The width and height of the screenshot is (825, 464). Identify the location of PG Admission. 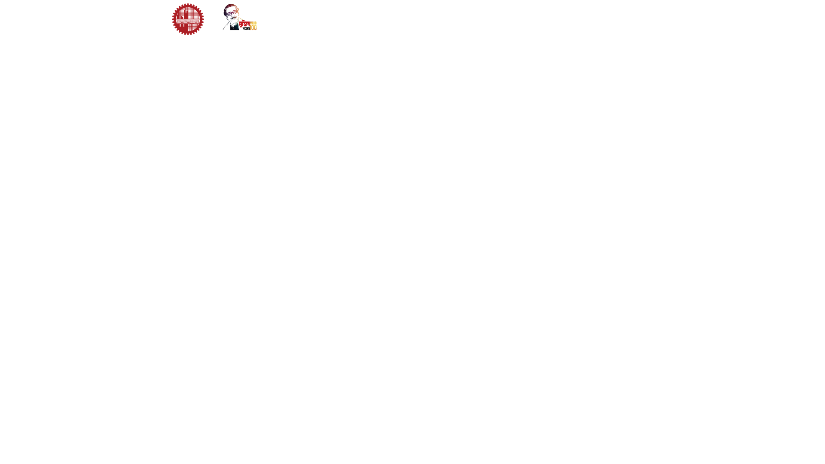
(498, 50).